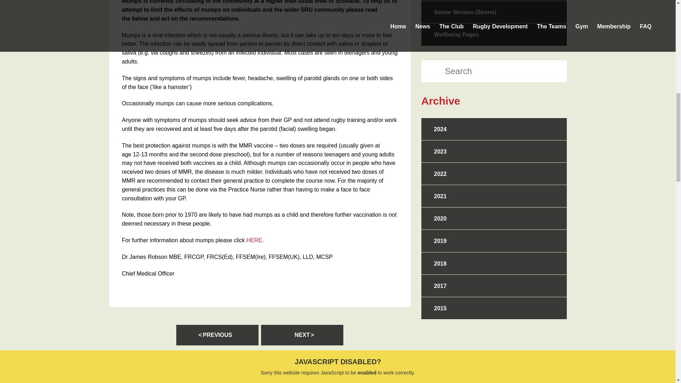 Image resolution: width=681 pixels, height=383 pixels. I want to click on HERE, so click(254, 240).